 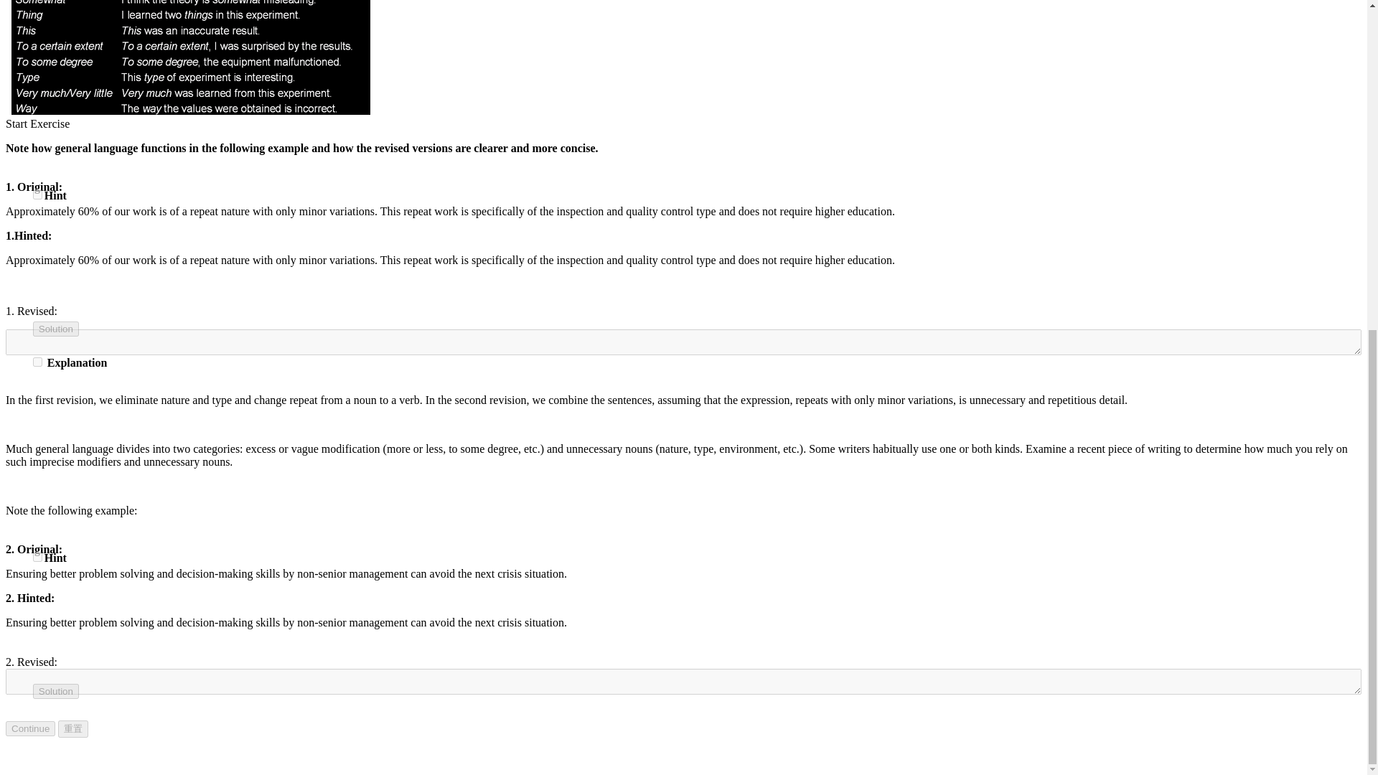 What do you see at coordinates (37, 194) in the screenshot?
I see `1` at bounding box center [37, 194].